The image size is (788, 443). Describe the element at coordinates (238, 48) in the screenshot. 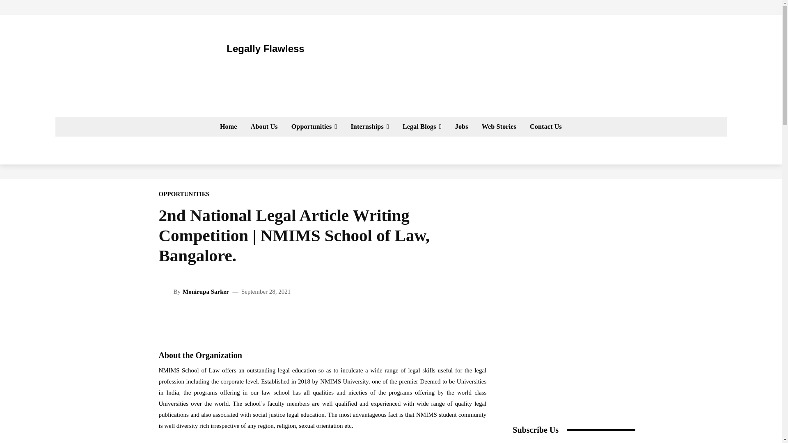

I see `Legally Flawless` at that location.